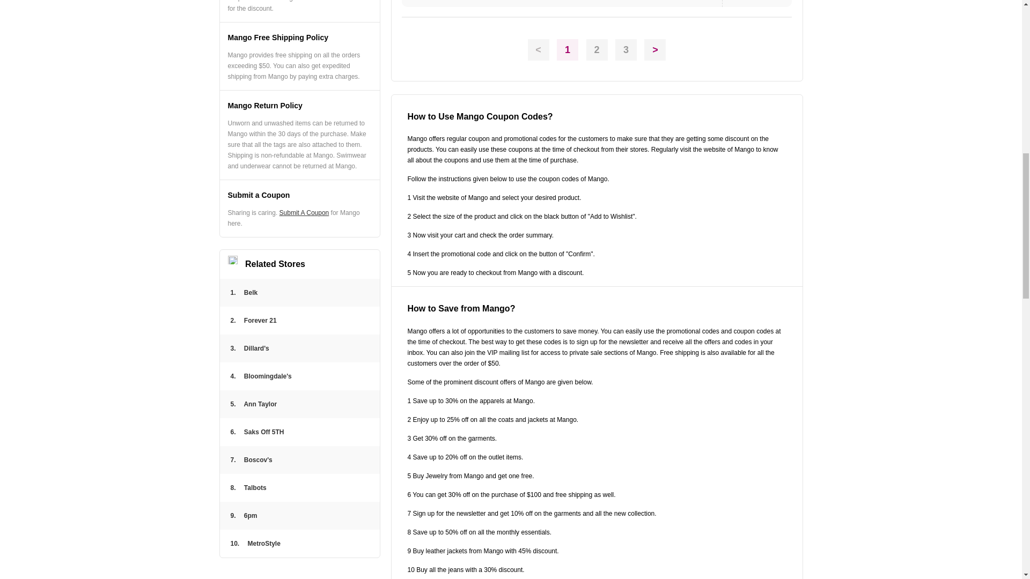 Image resolution: width=1030 pixels, height=579 pixels. What do you see at coordinates (299, 376) in the screenshot?
I see `4. Bloomingdale's` at bounding box center [299, 376].